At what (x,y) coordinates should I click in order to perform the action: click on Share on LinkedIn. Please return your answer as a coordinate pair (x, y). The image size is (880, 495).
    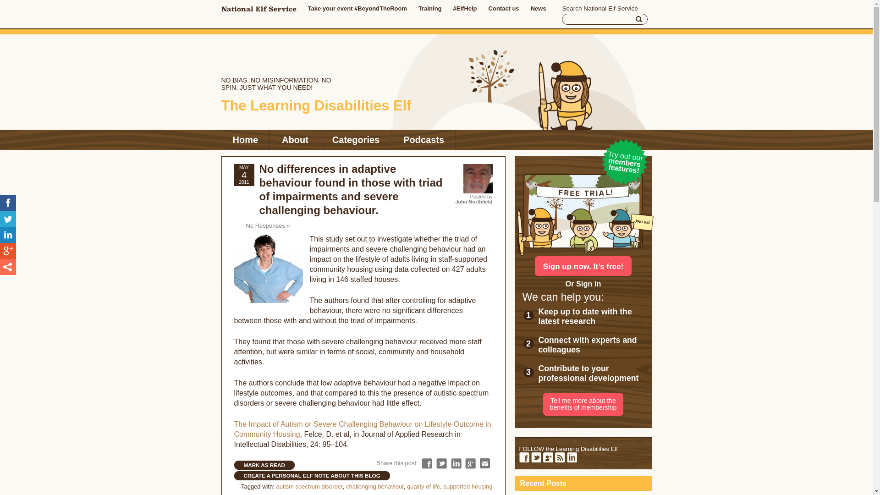
    Looking at the image, I should click on (8, 235).